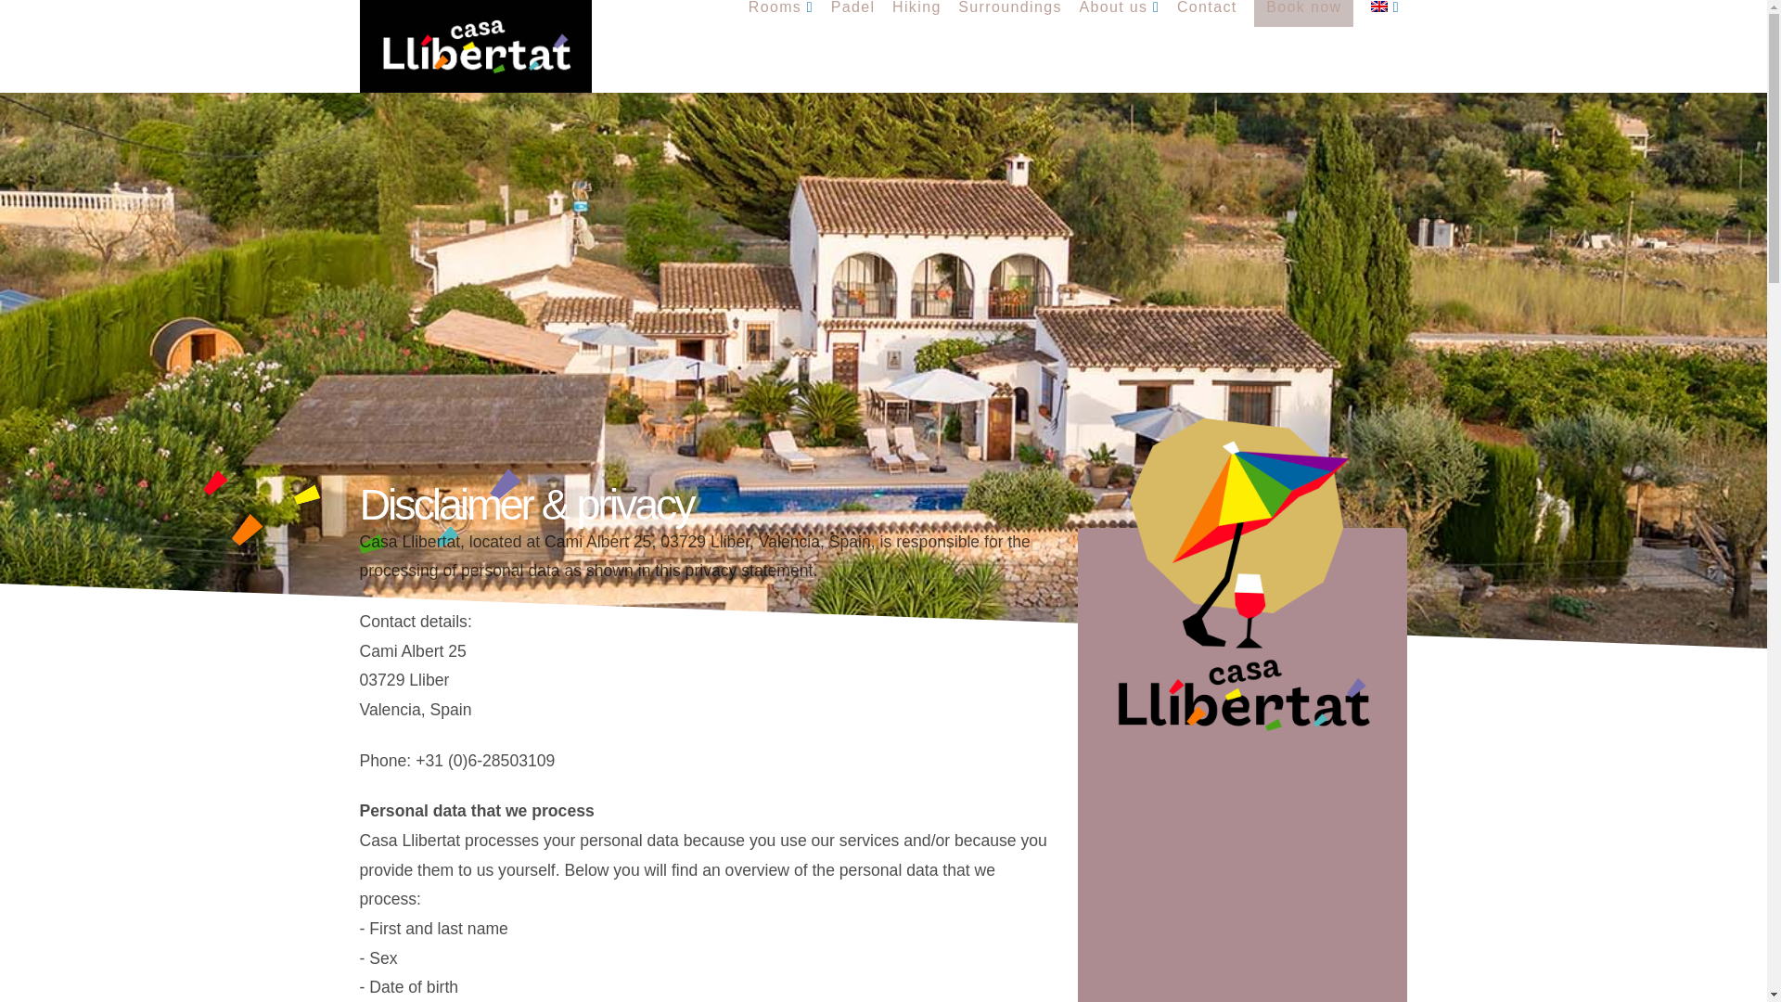 The image size is (1781, 1002). What do you see at coordinates (916, 28) in the screenshot?
I see `Hiking` at bounding box center [916, 28].